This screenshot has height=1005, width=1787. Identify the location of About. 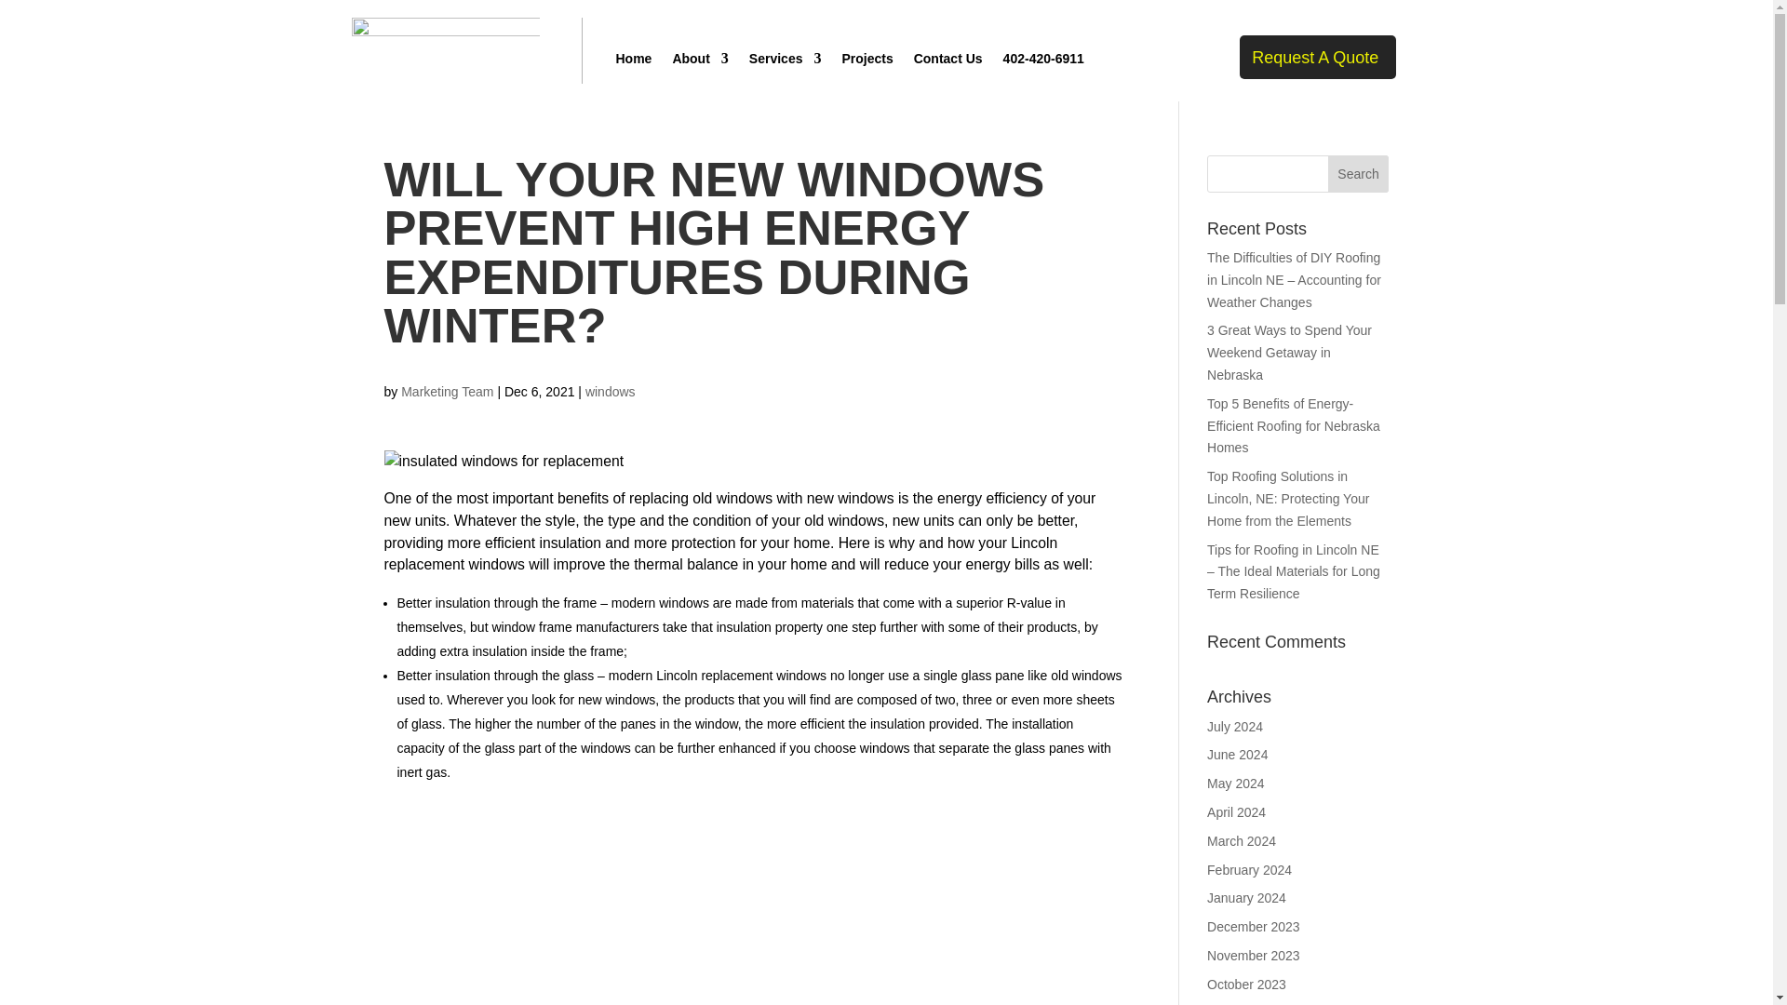
(699, 61).